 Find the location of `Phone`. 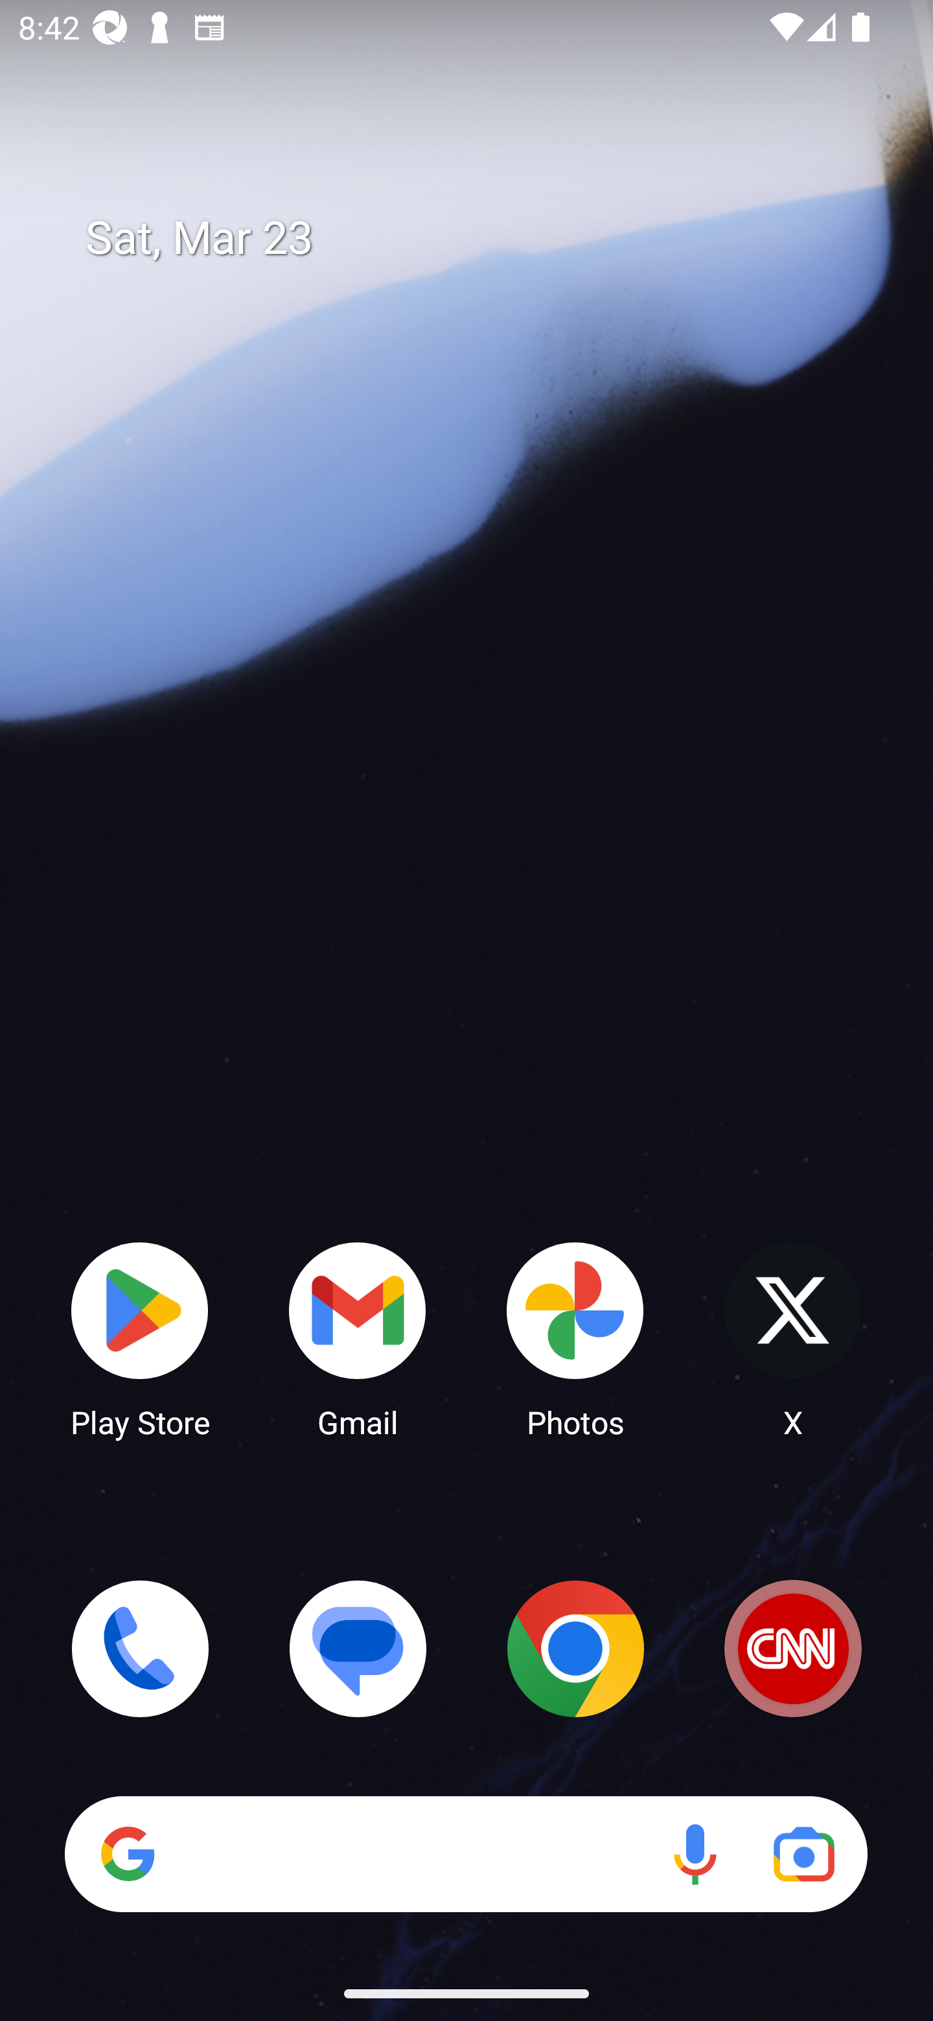

Phone is located at coordinates (140, 1649).